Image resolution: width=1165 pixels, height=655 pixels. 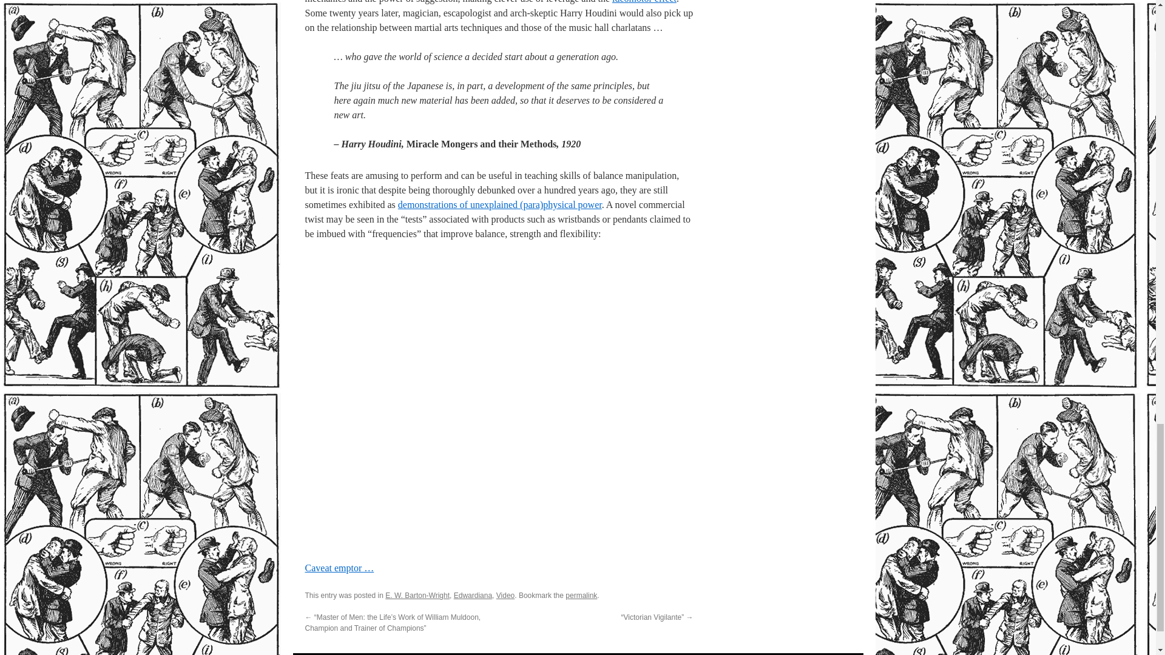 I want to click on permalink, so click(x=581, y=596).